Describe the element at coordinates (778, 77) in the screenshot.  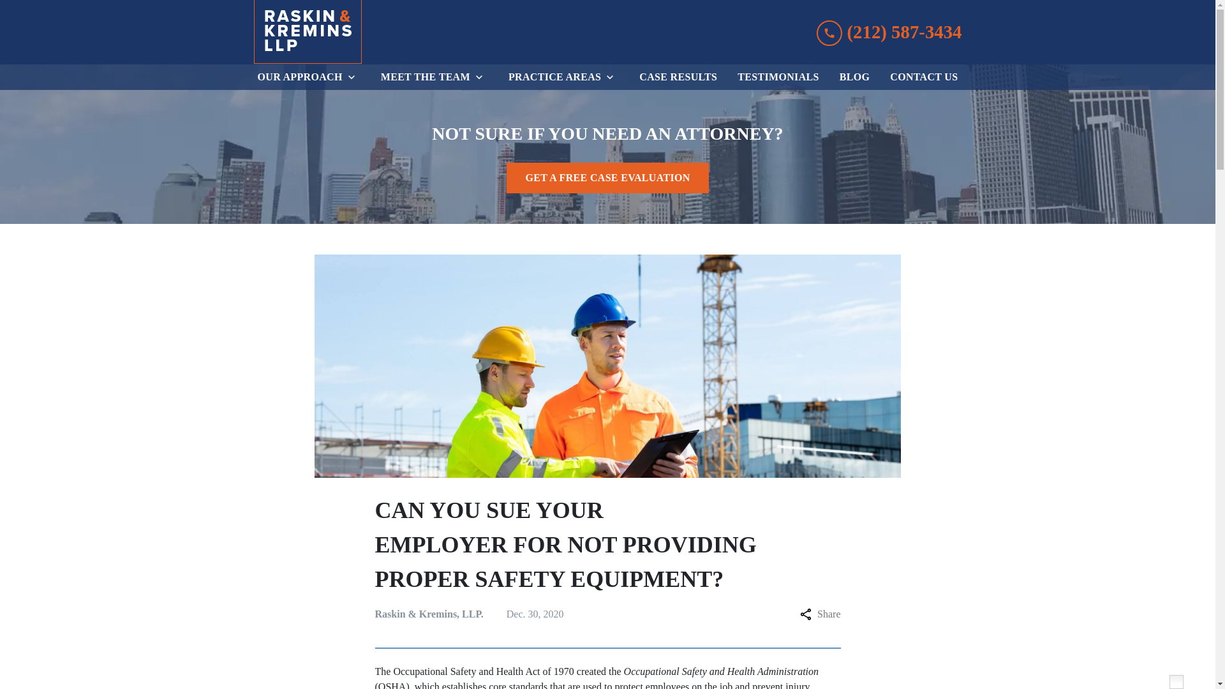
I see `TESTIMONIALS` at that location.